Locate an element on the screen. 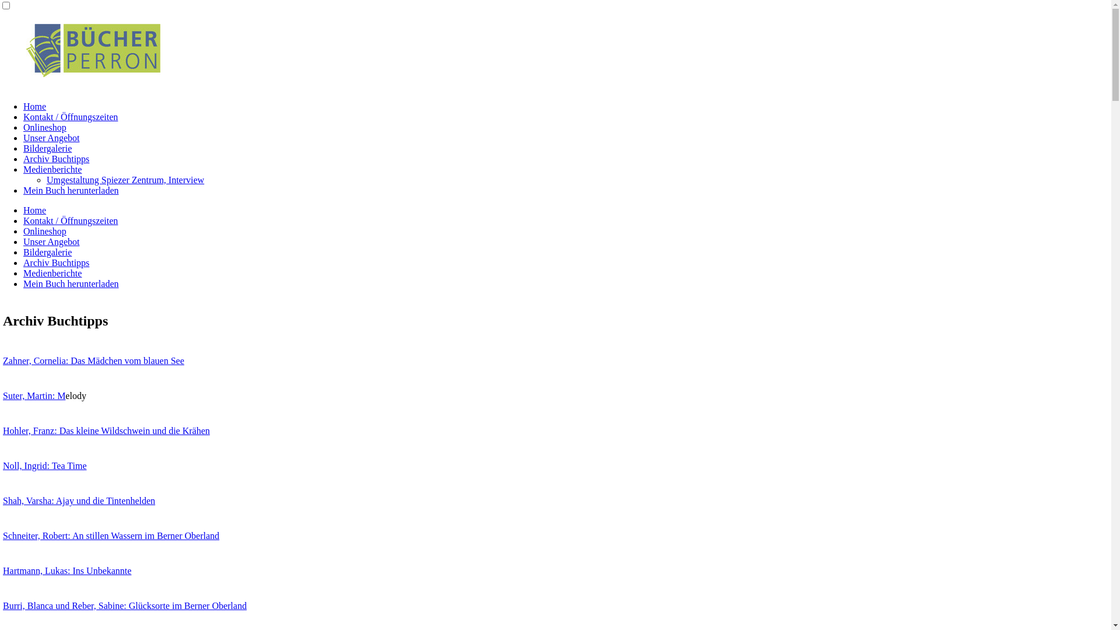 This screenshot has width=1120, height=630. Archiv Buchtipps is located at coordinates (56, 262).